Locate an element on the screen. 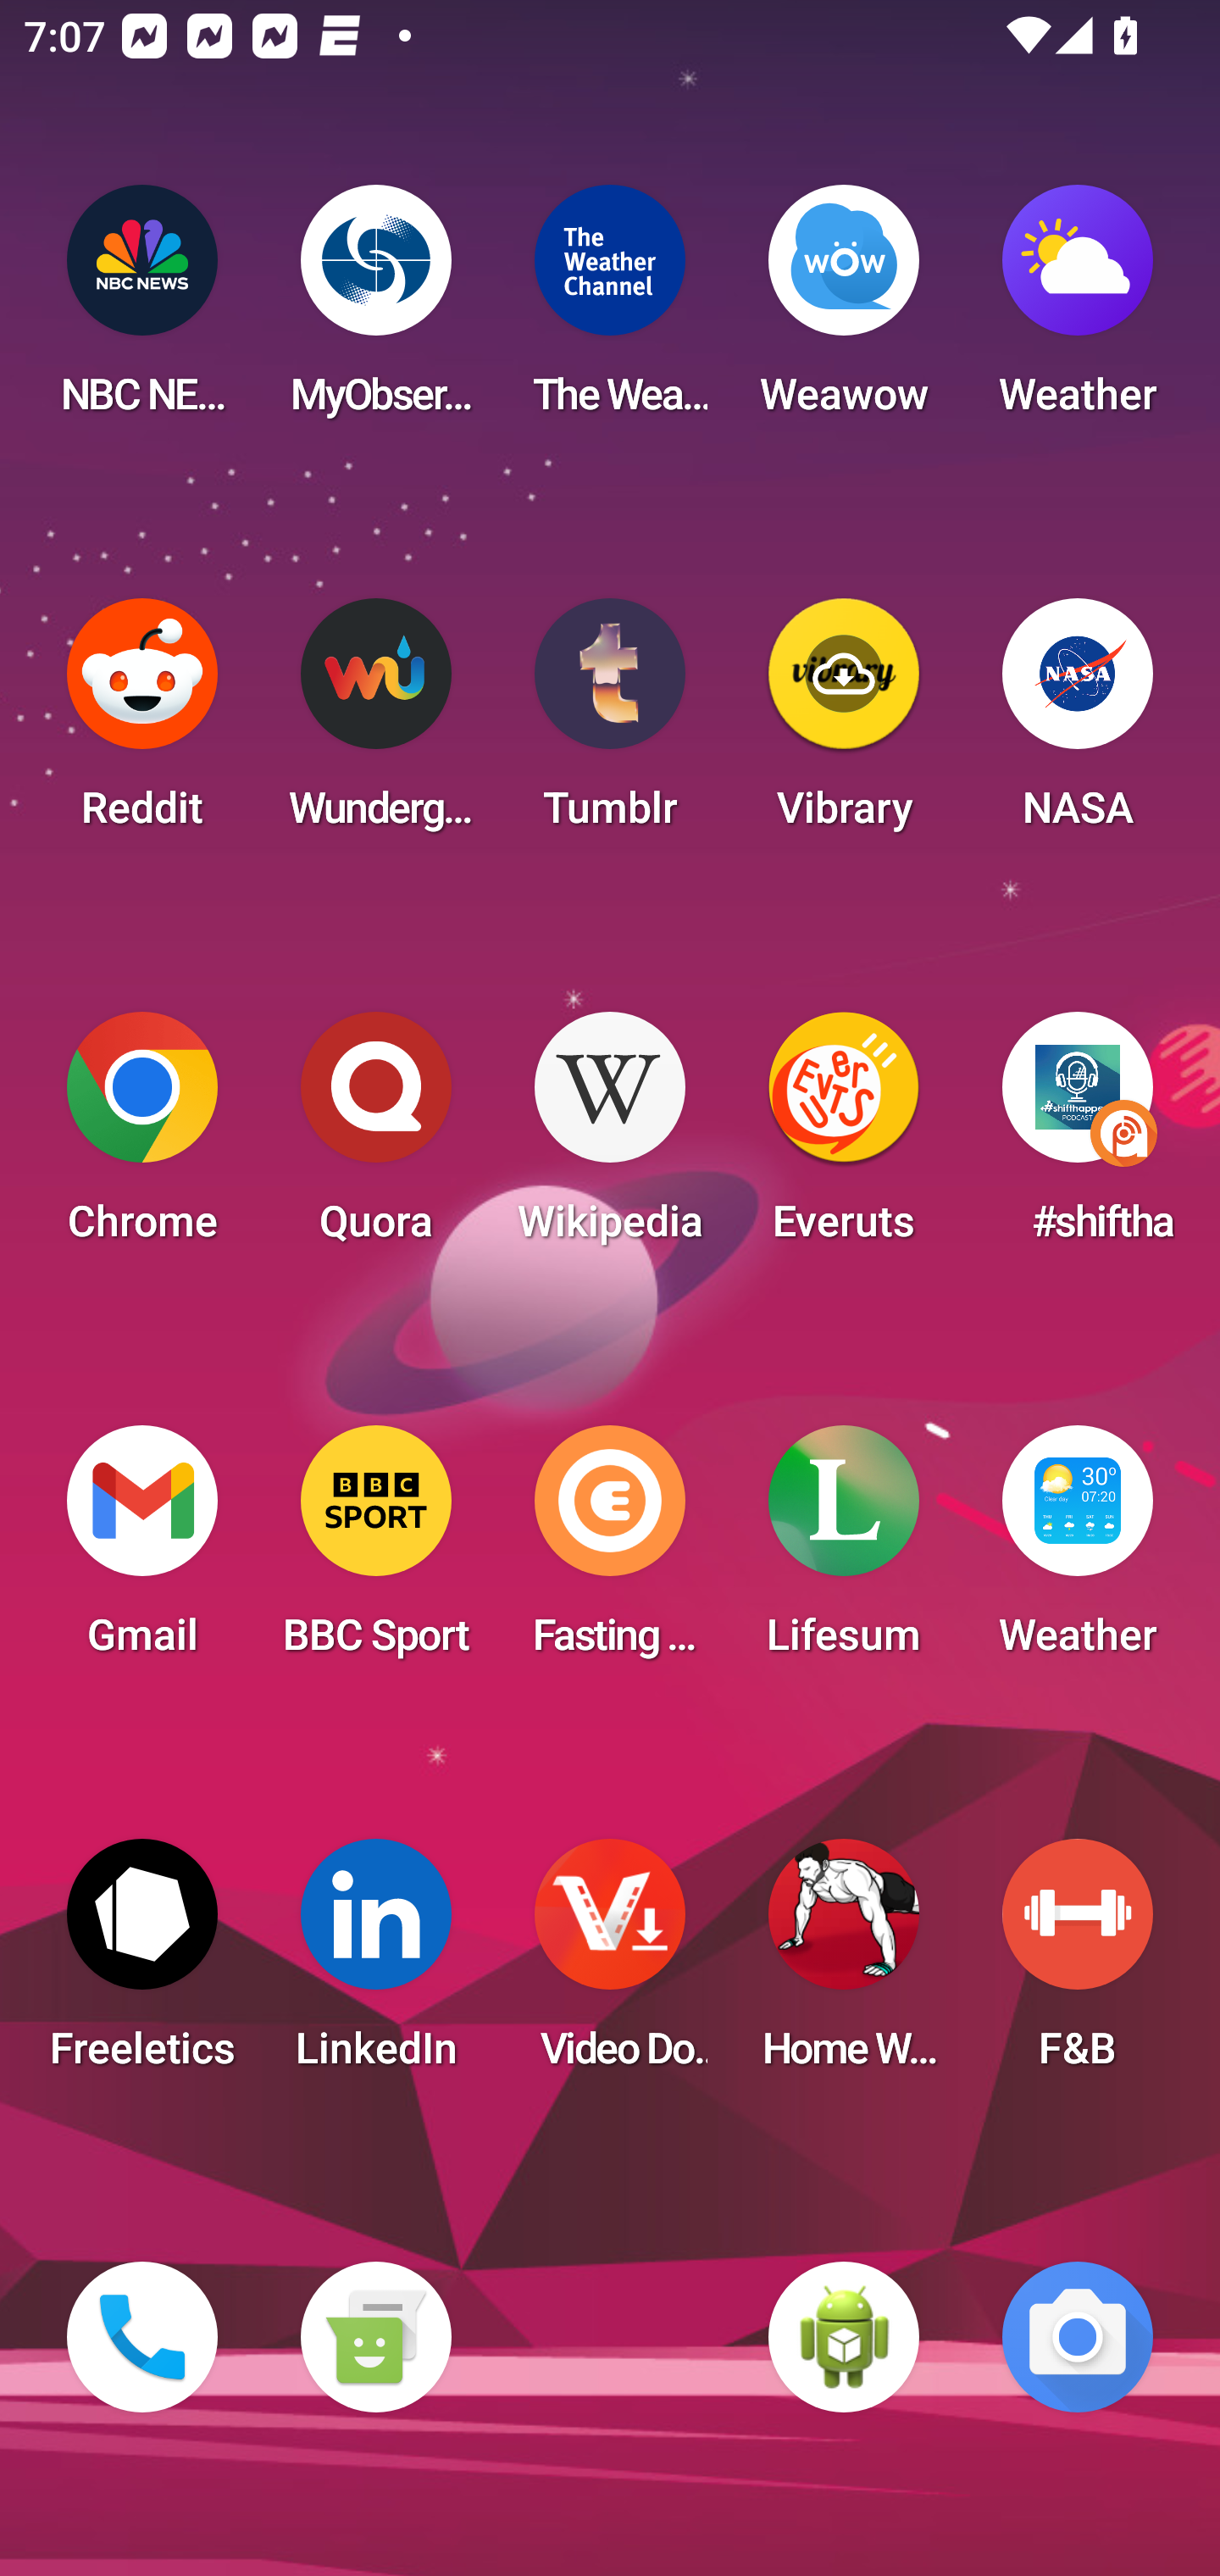 The height and width of the screenshot is (2576, 1220). Lifesum is located at coordinates (844, 1551).